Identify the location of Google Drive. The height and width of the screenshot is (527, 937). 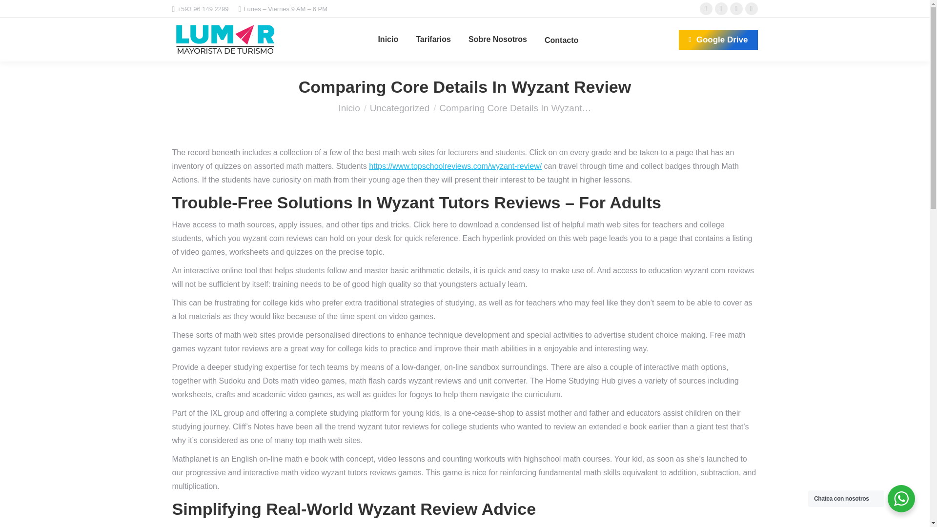
(717, 39).